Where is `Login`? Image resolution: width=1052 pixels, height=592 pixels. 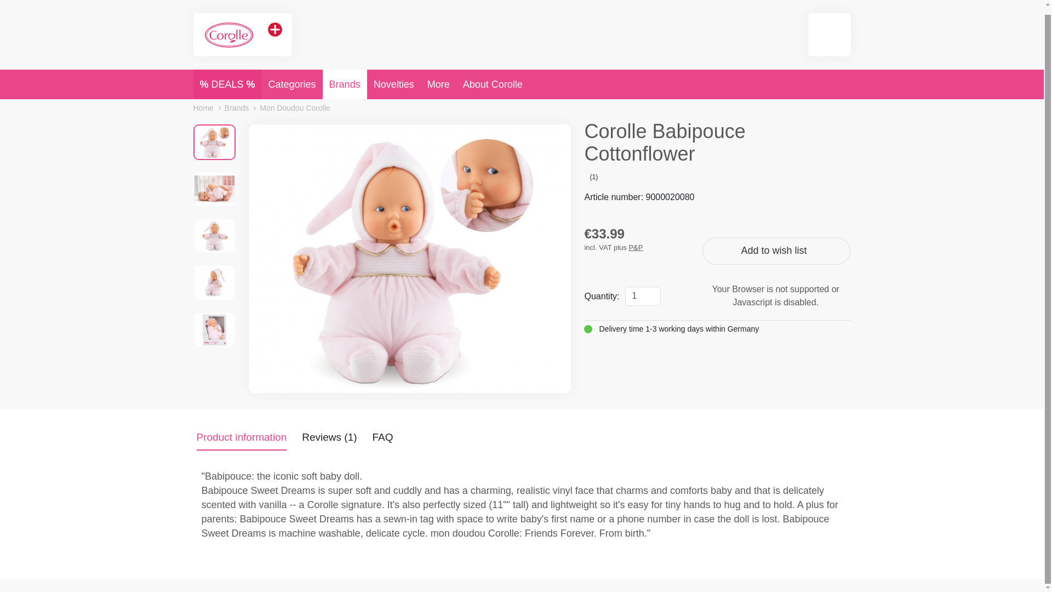 Login is located at coordinates (830, 27).